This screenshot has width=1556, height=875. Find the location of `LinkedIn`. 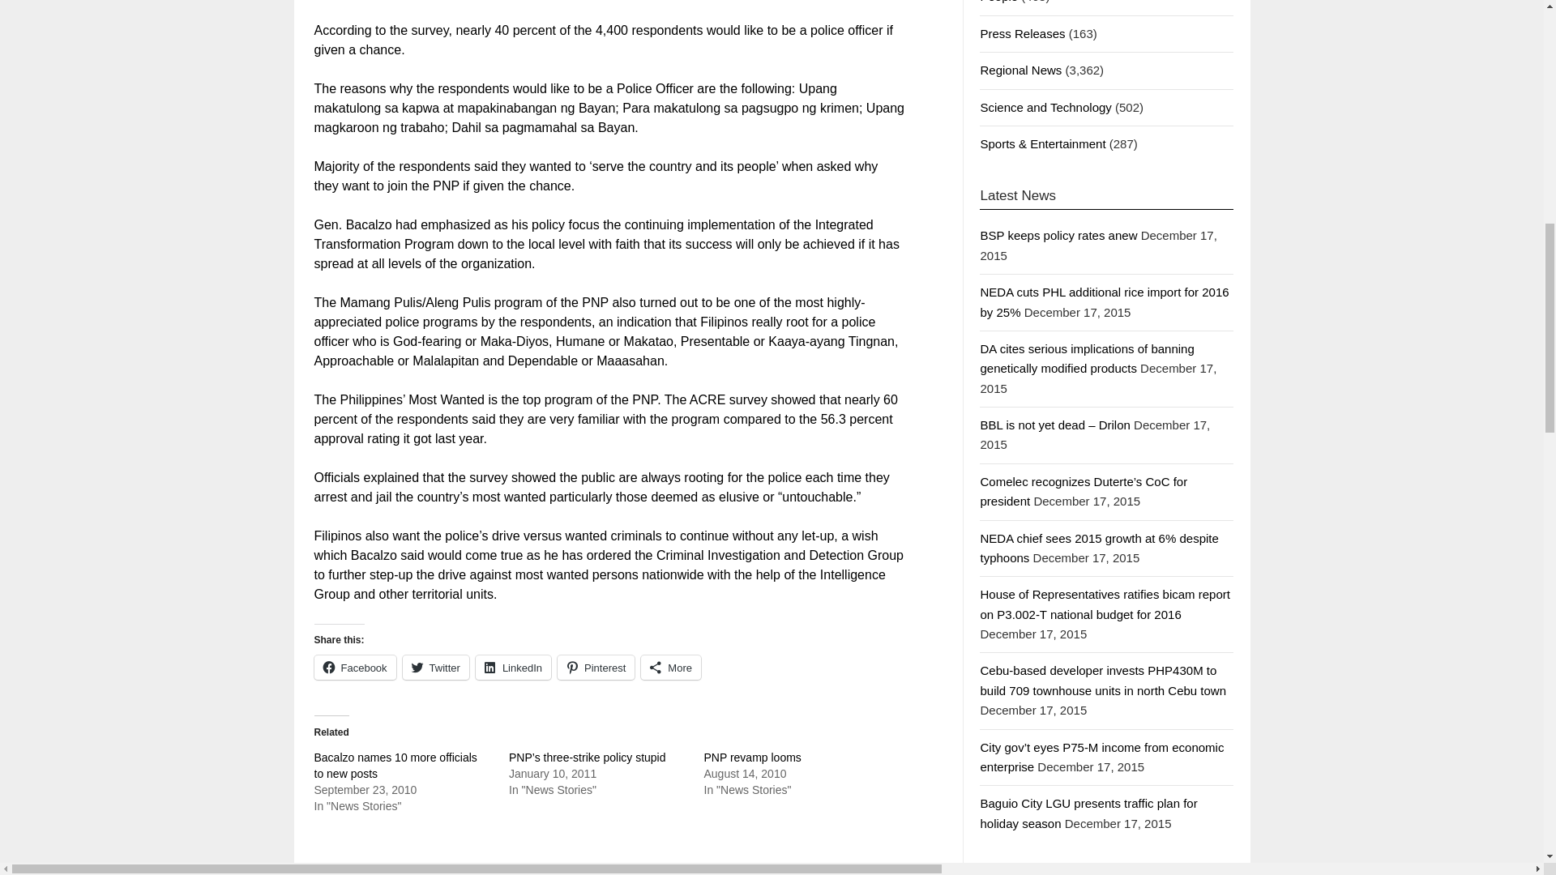

LinkedIn is located at coordinates (513, 668).